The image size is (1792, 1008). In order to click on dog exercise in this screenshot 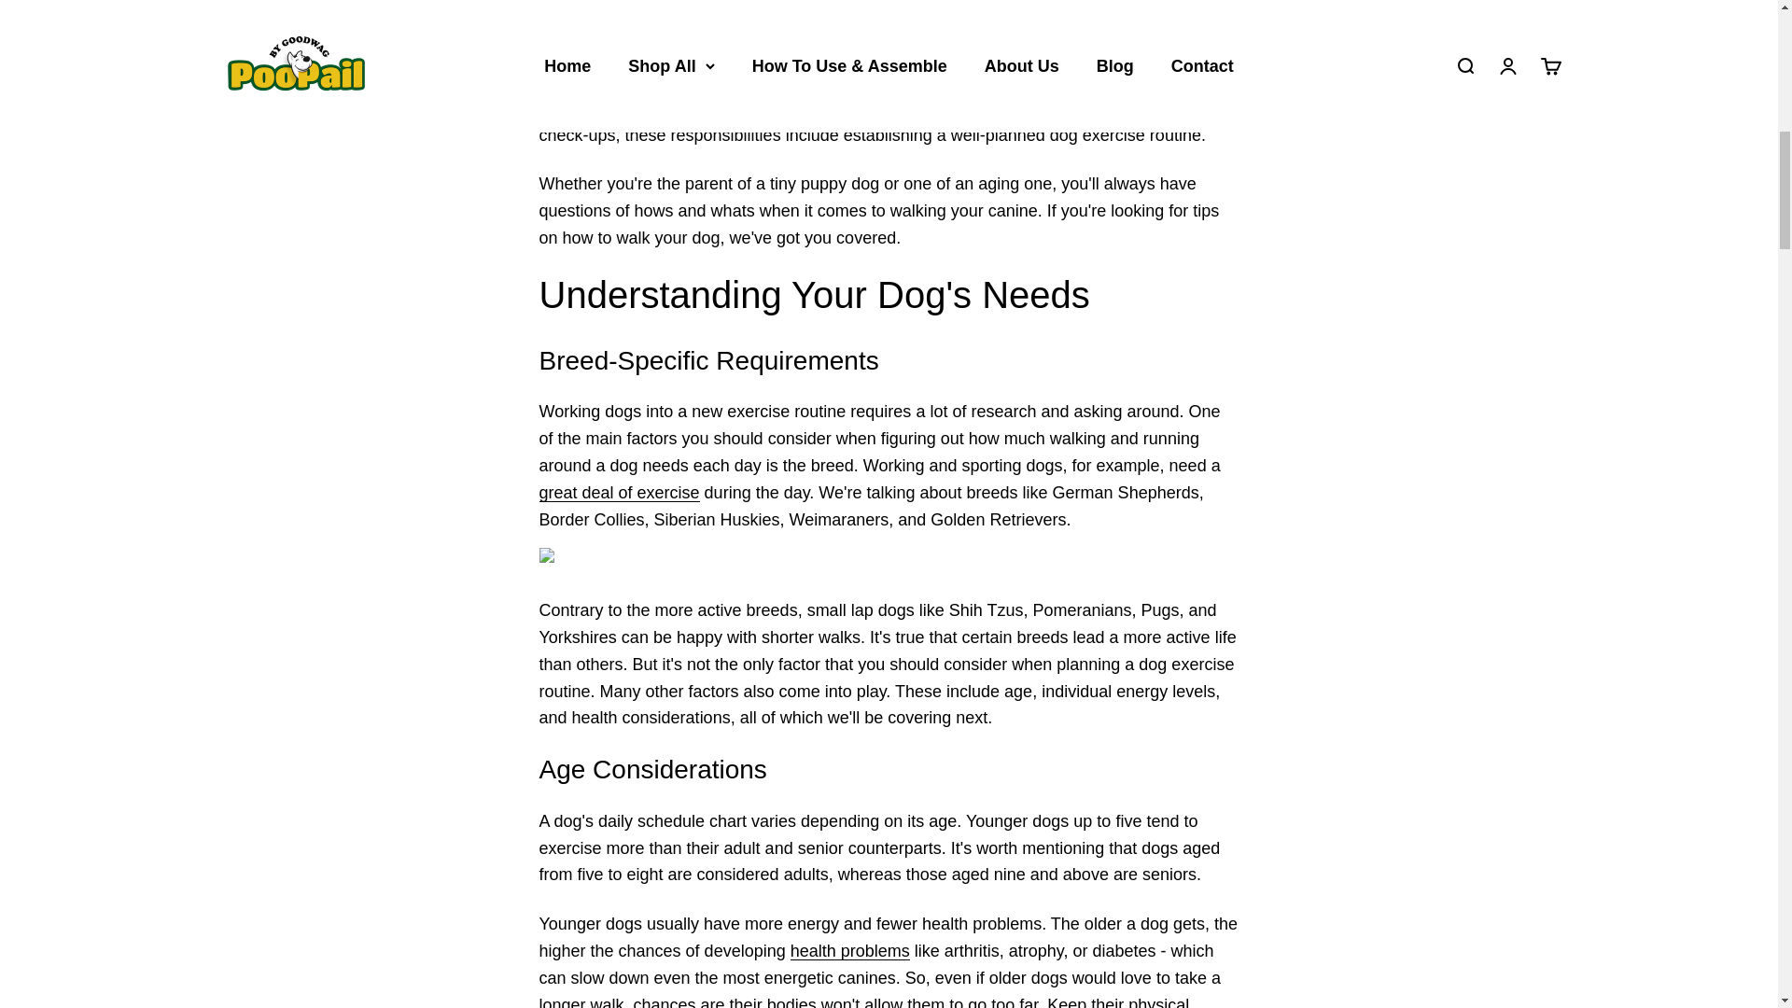, I will do `click(620, 493)`.